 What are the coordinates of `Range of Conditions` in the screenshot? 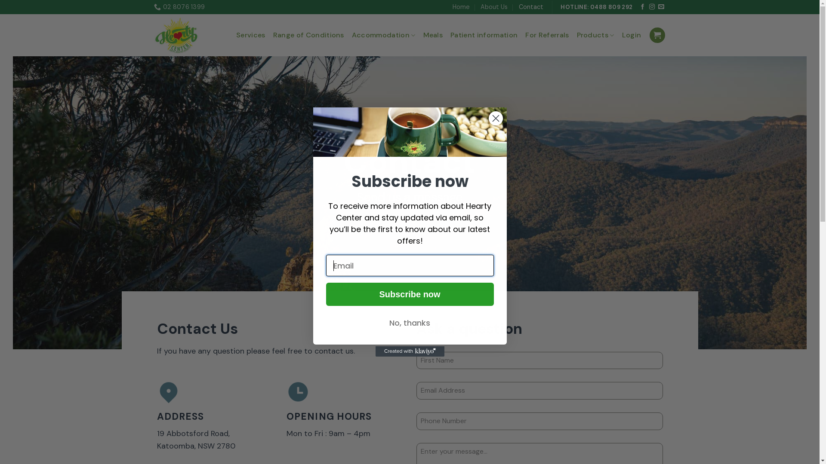 It's located at (309, 35).